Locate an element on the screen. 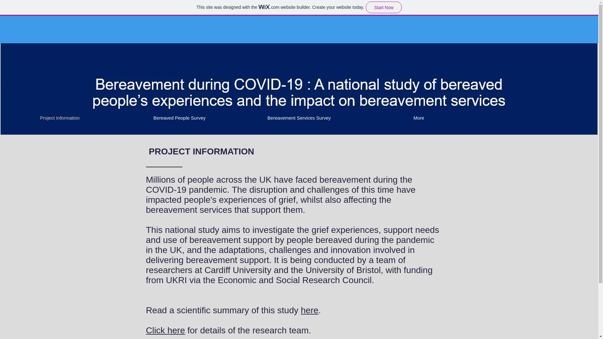  Bereavement Services Survey is located at coordinates (299, 118).